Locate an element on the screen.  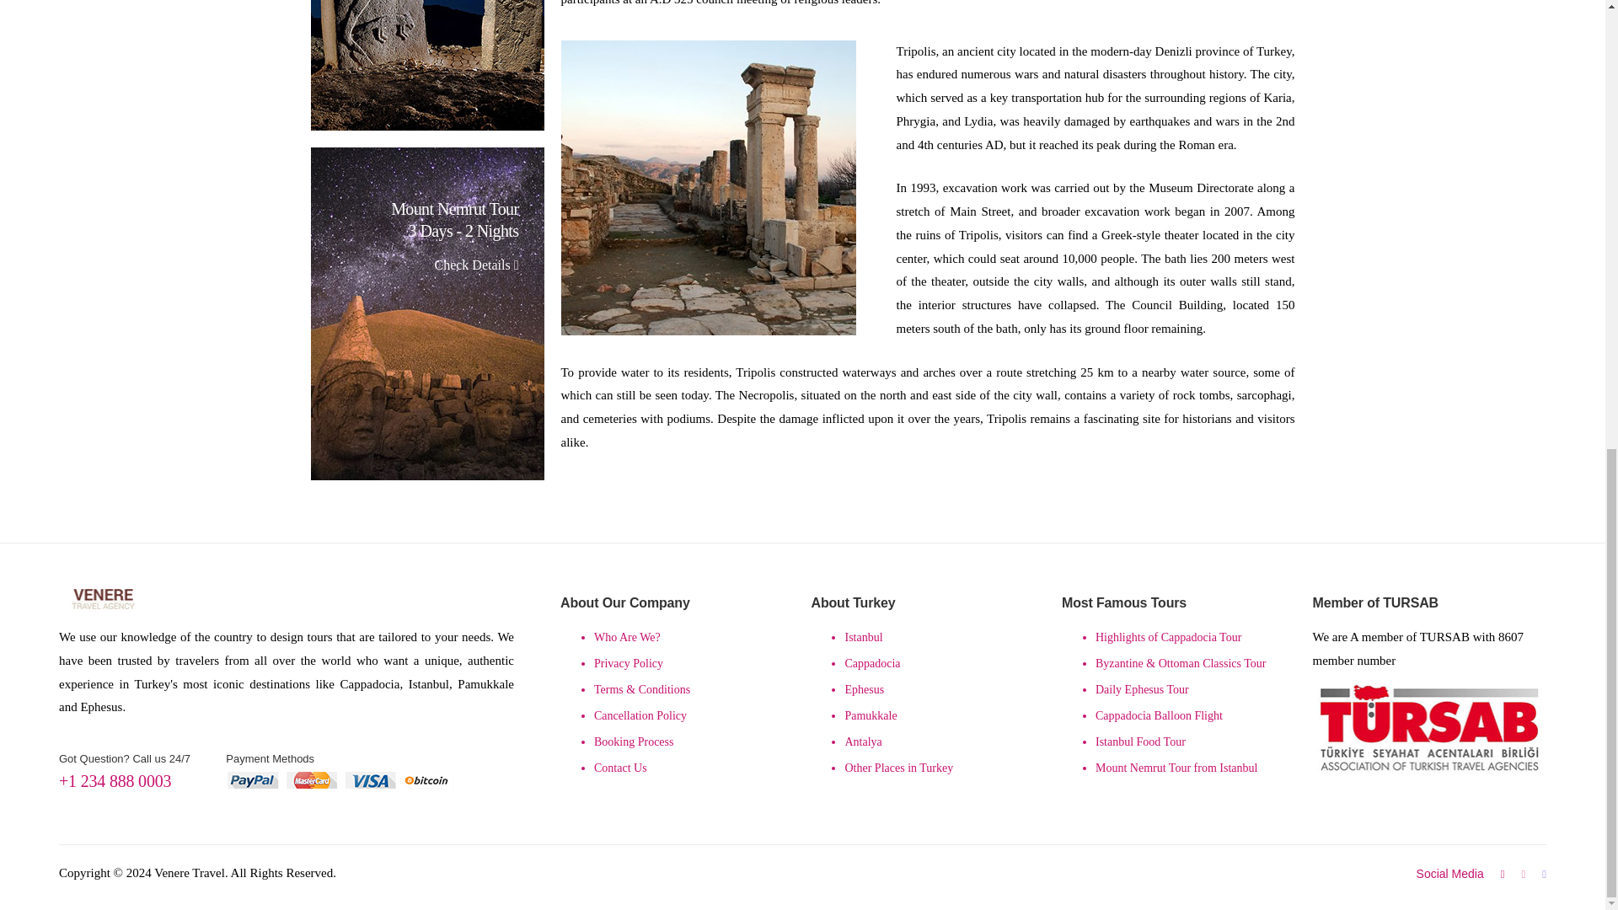
We are A member of TURSAB with 8607 member number is located at coordinates (1429, 727).